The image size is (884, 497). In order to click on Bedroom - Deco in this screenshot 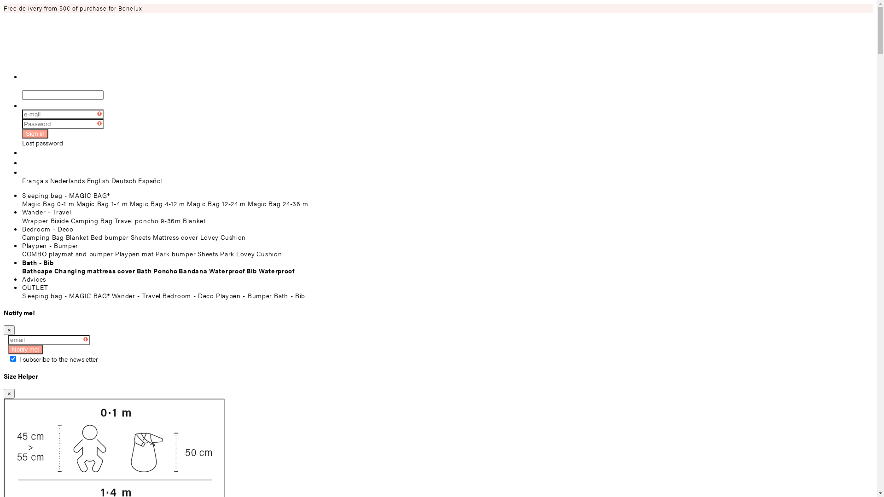, I will do `click(188, 295)`.